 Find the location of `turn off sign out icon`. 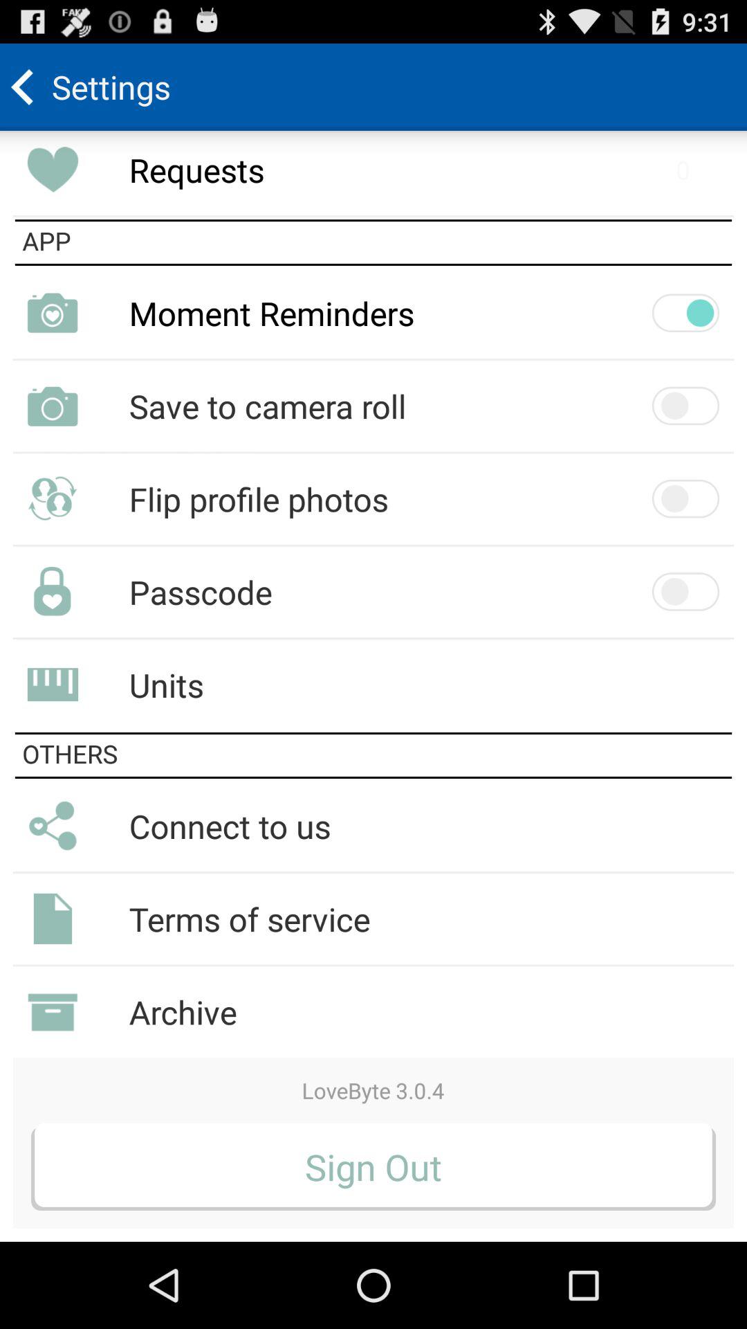

turn off sign out icon is located at coordinates (373, 1166).